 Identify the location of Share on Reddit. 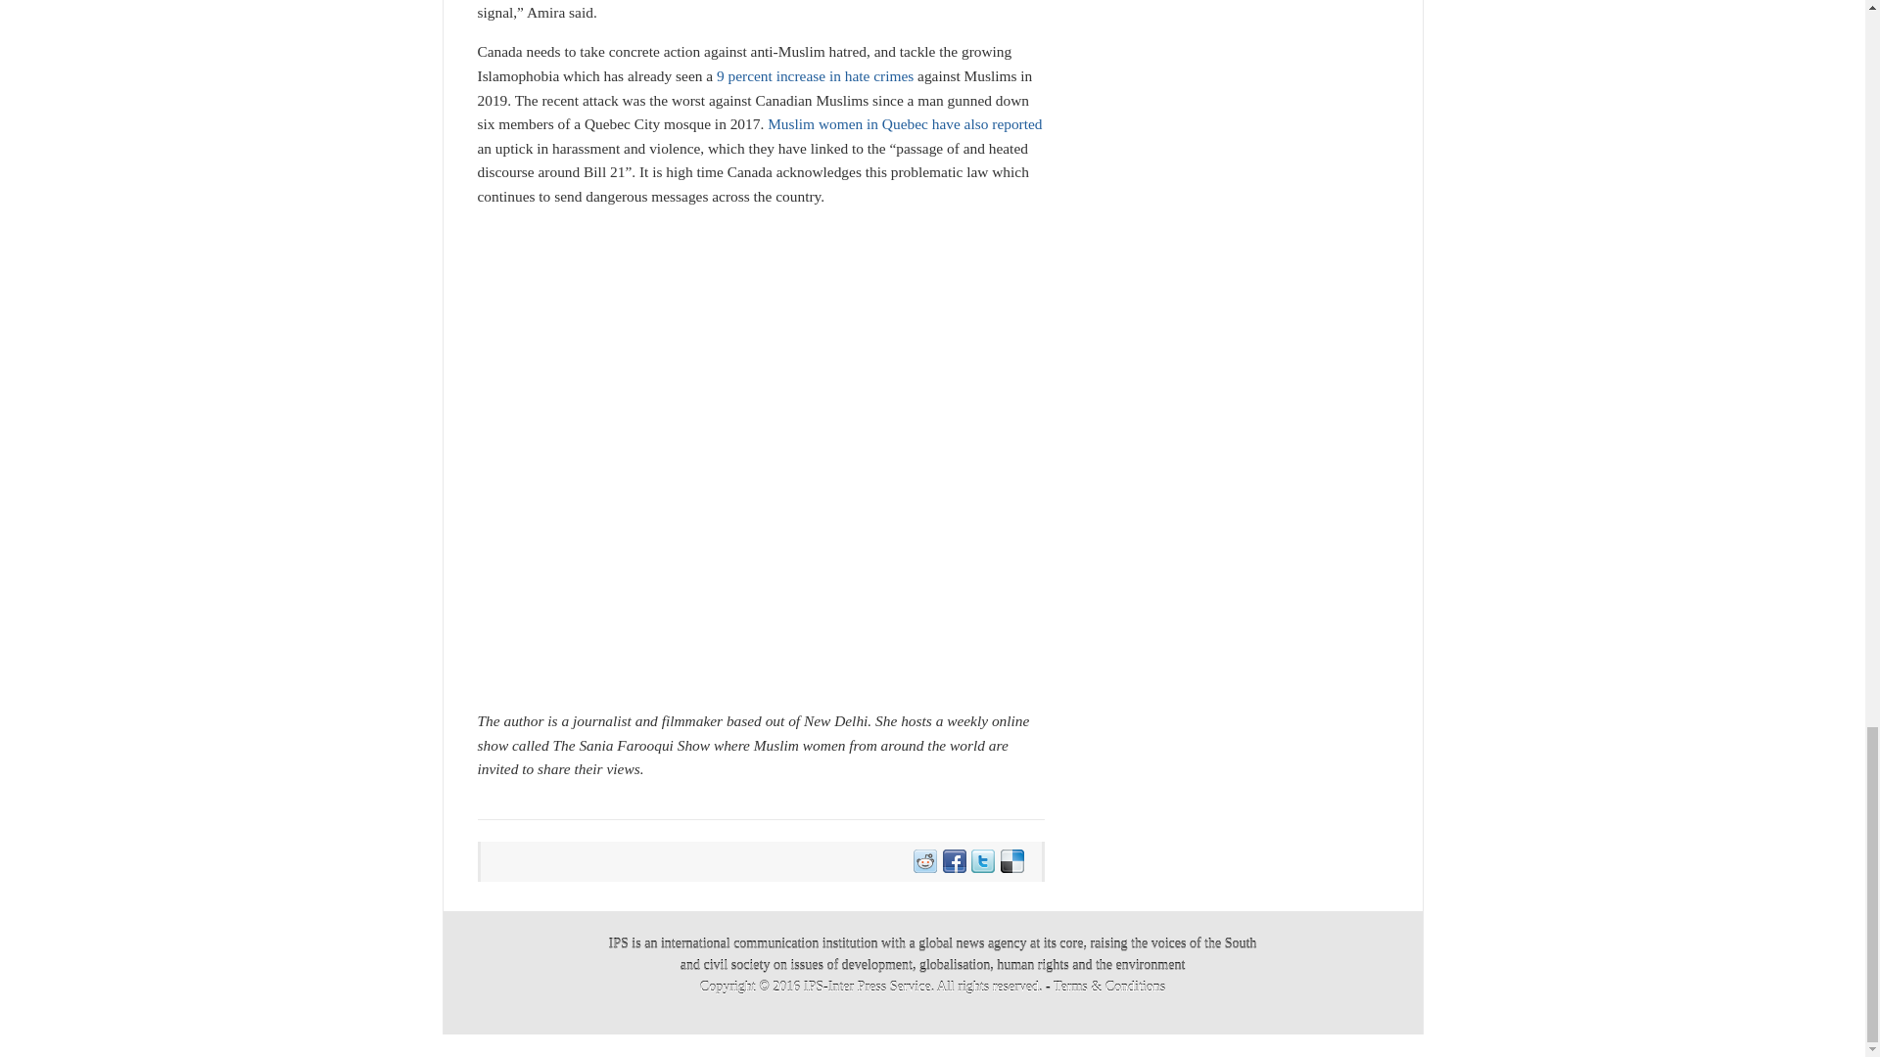
(924, 861).